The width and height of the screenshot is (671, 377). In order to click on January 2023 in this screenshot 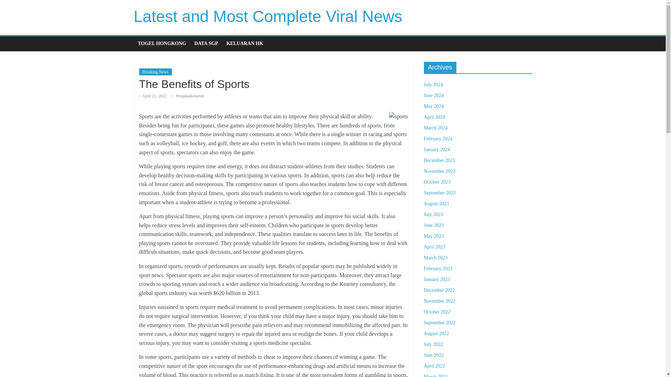, I will do `click(436, 279)`.